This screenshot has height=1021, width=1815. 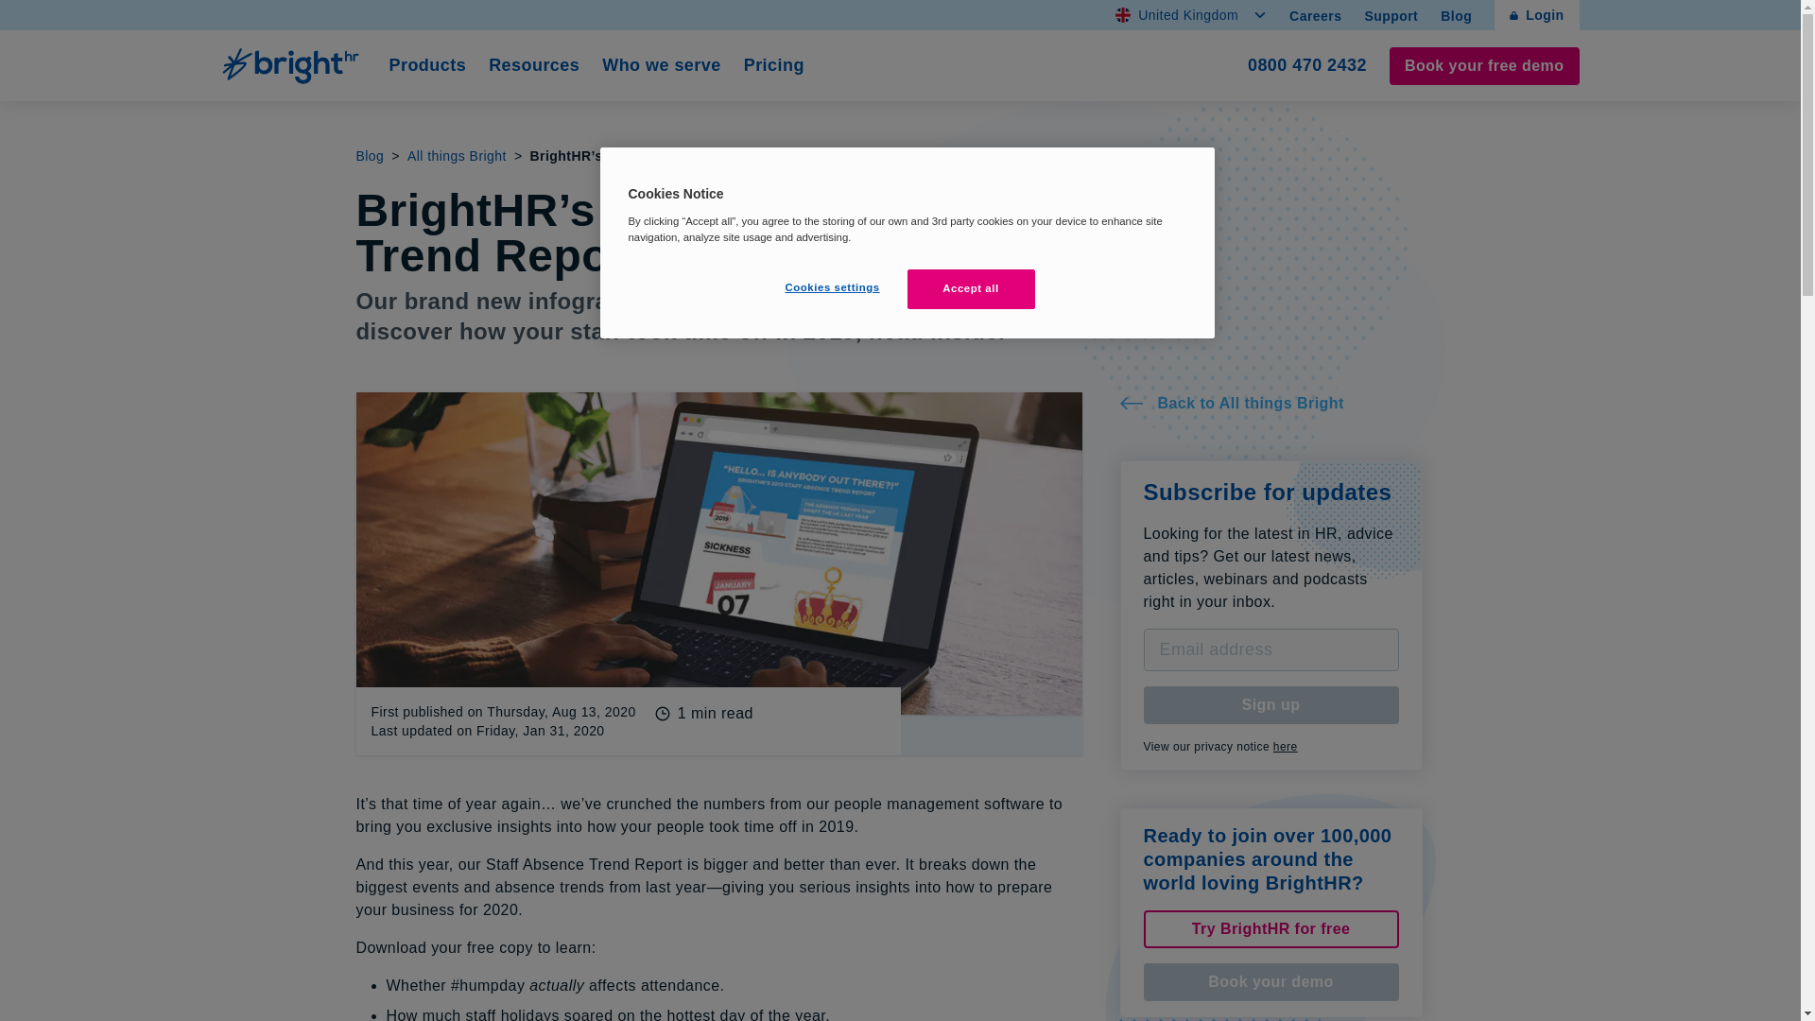 I want to click on 0800 470 2432, so click(x=1270, y=704).